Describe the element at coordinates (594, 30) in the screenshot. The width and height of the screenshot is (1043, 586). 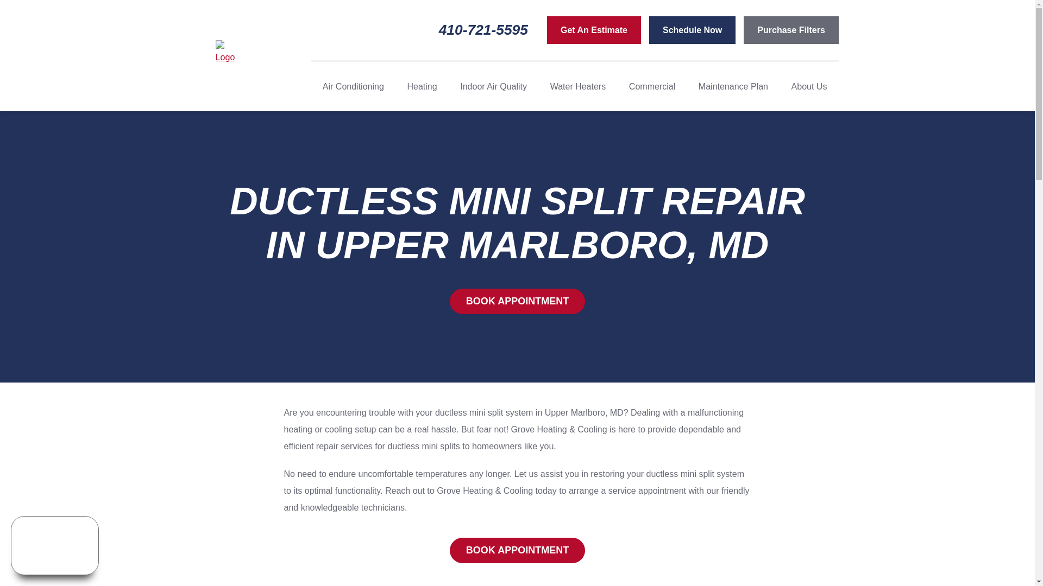
I see `Get An Estimate` at that location.